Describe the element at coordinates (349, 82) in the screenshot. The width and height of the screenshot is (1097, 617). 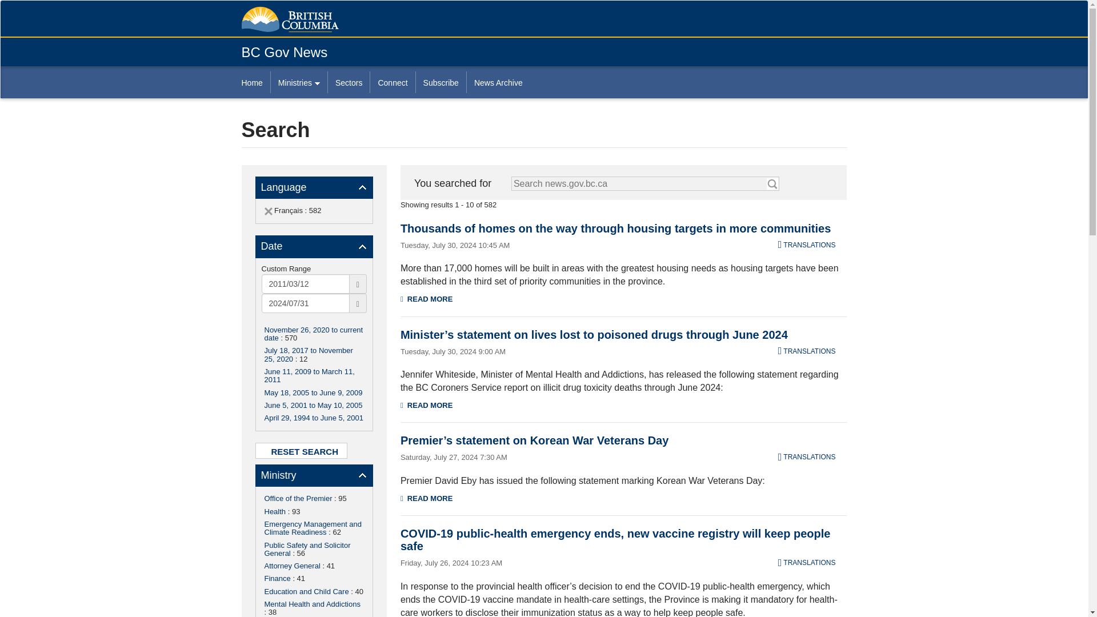
I see `Sectors` at that location.